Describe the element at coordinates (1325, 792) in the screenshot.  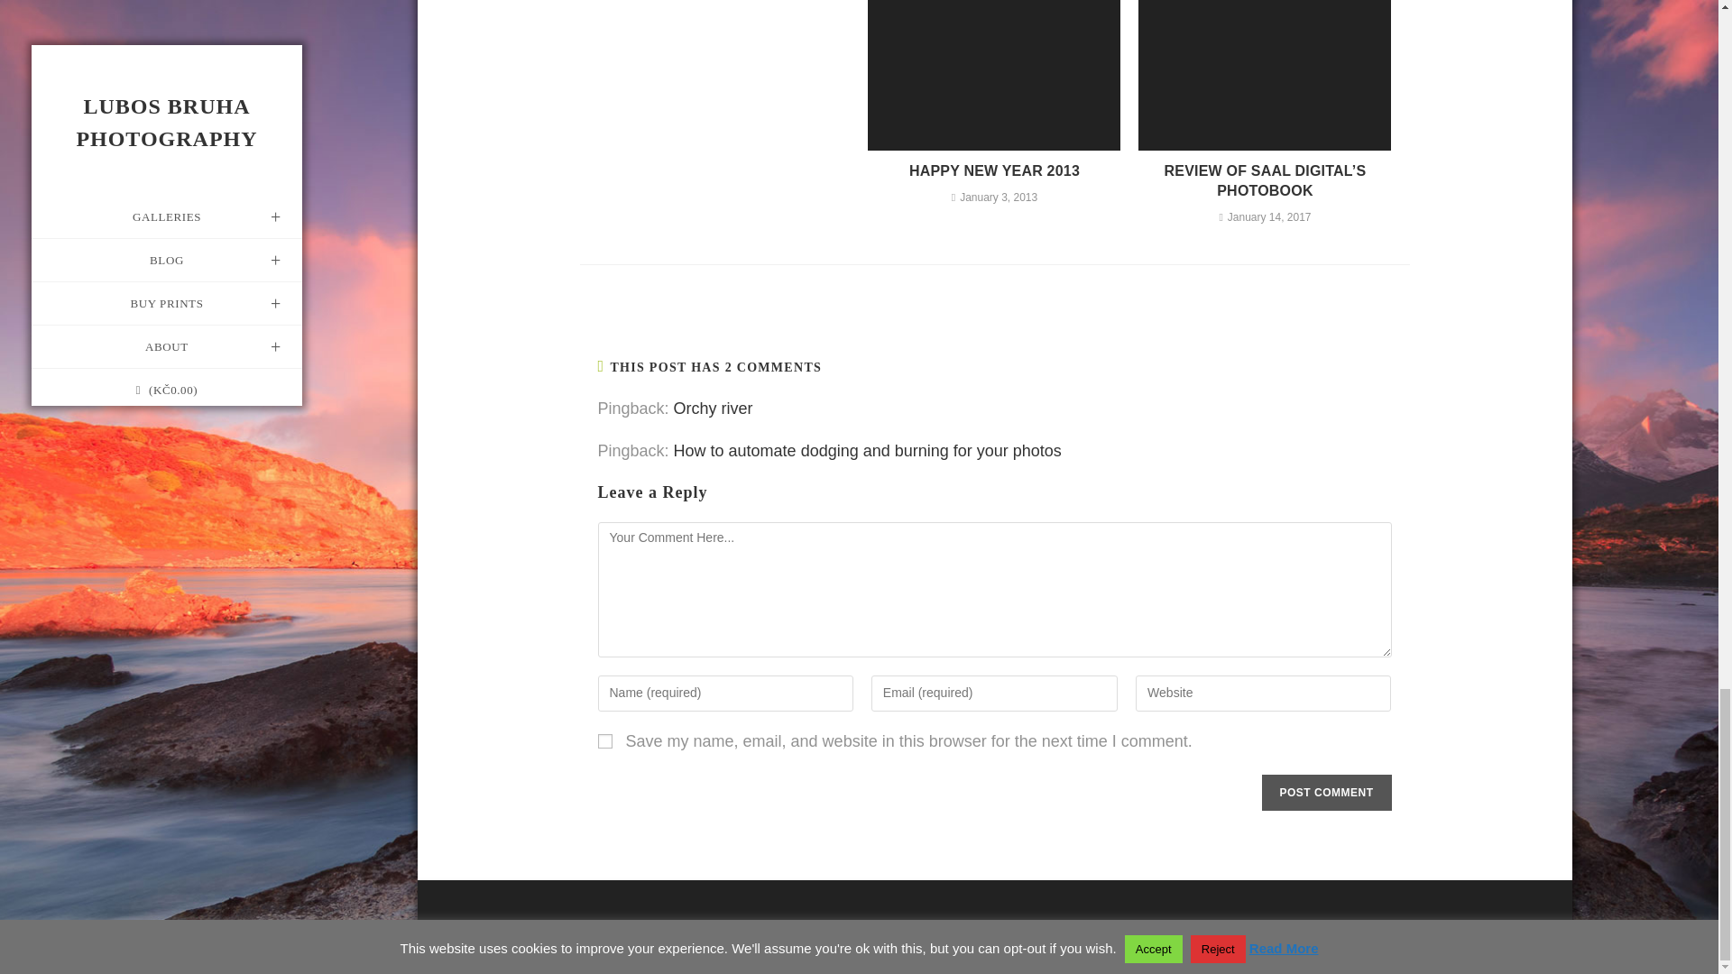
I see `Post Comment` at that location.